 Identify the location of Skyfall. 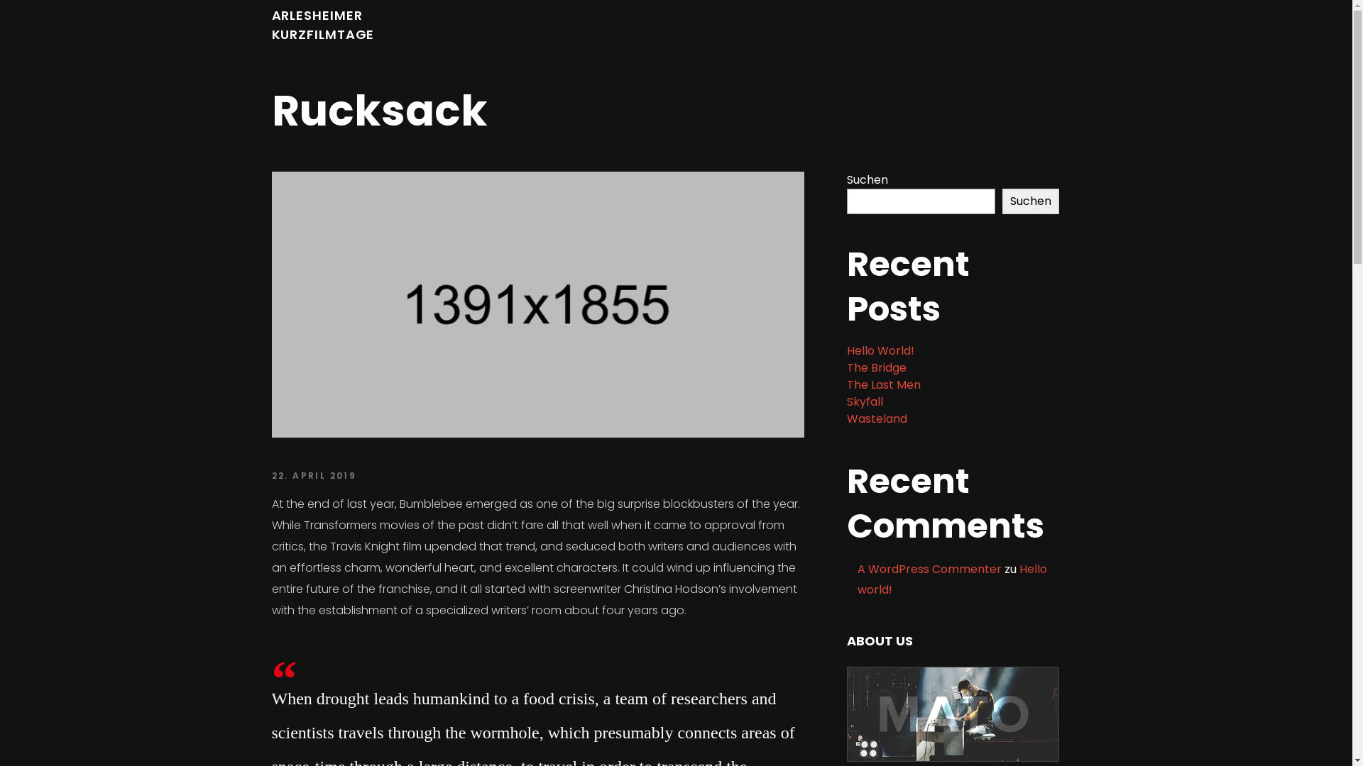
(865, 401).